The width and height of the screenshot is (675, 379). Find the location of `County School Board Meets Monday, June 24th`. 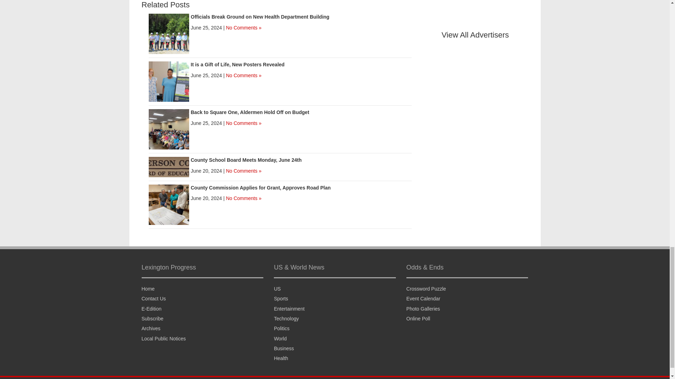

County School Board Meets Monday, June 24th is located at coordinates (246, 160).